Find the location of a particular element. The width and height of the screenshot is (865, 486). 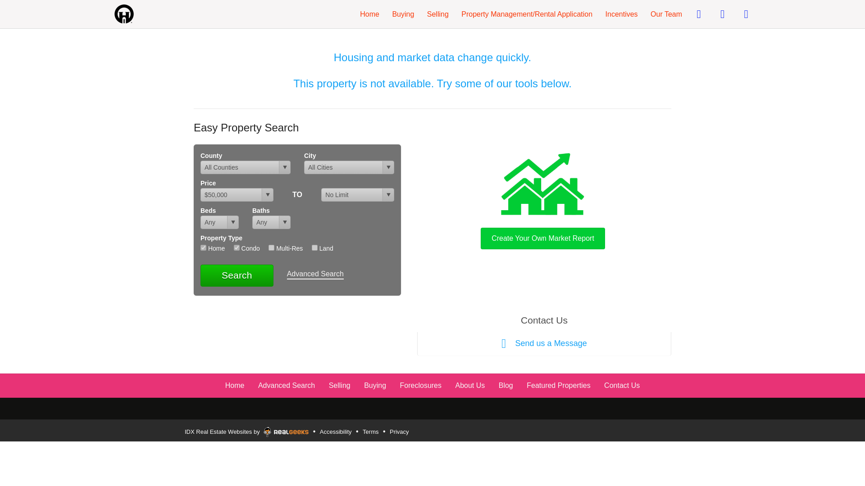

Search is located at coordinates (237, 275).